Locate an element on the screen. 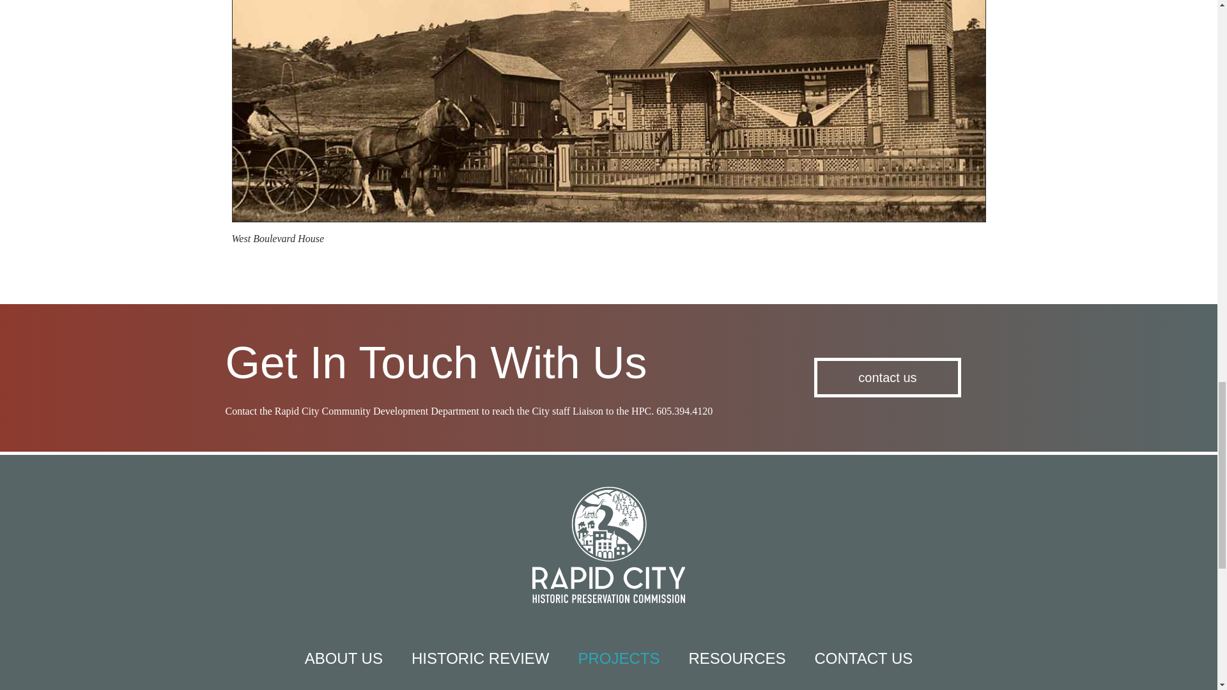  ABOUT US is located at coordinates (344, 659).